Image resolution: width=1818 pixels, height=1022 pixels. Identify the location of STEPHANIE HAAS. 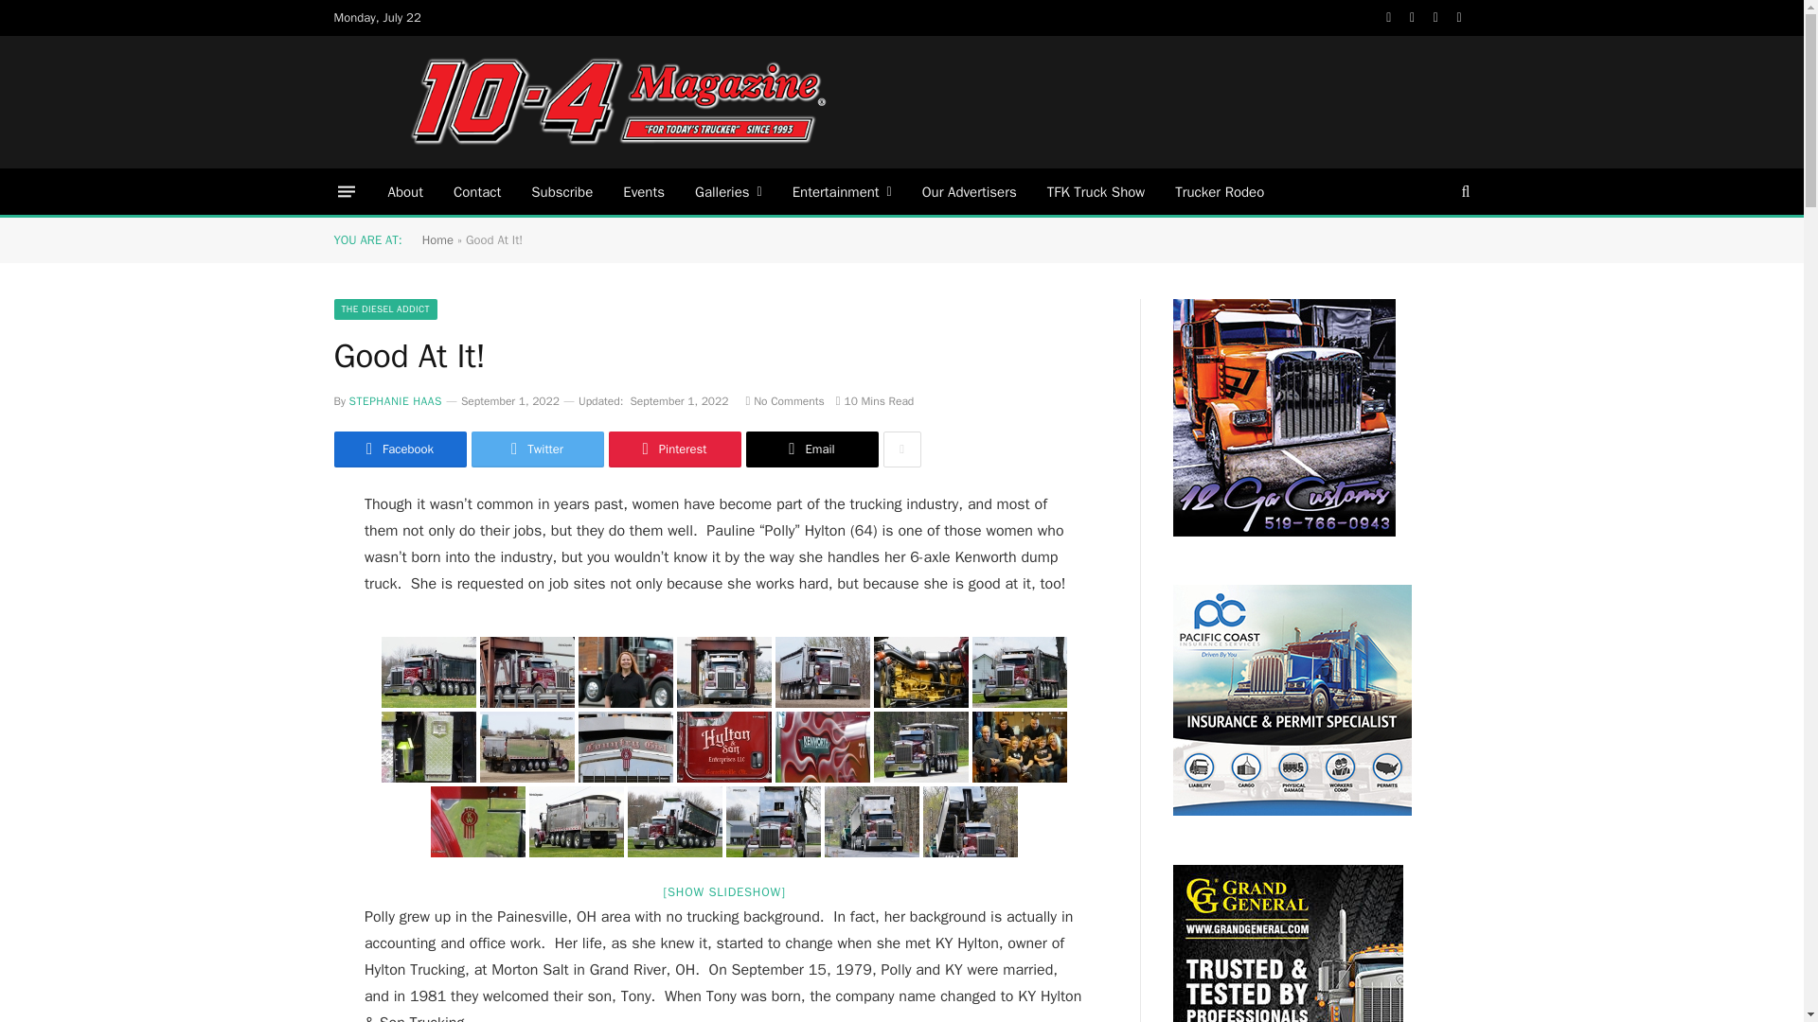
(395, 401).